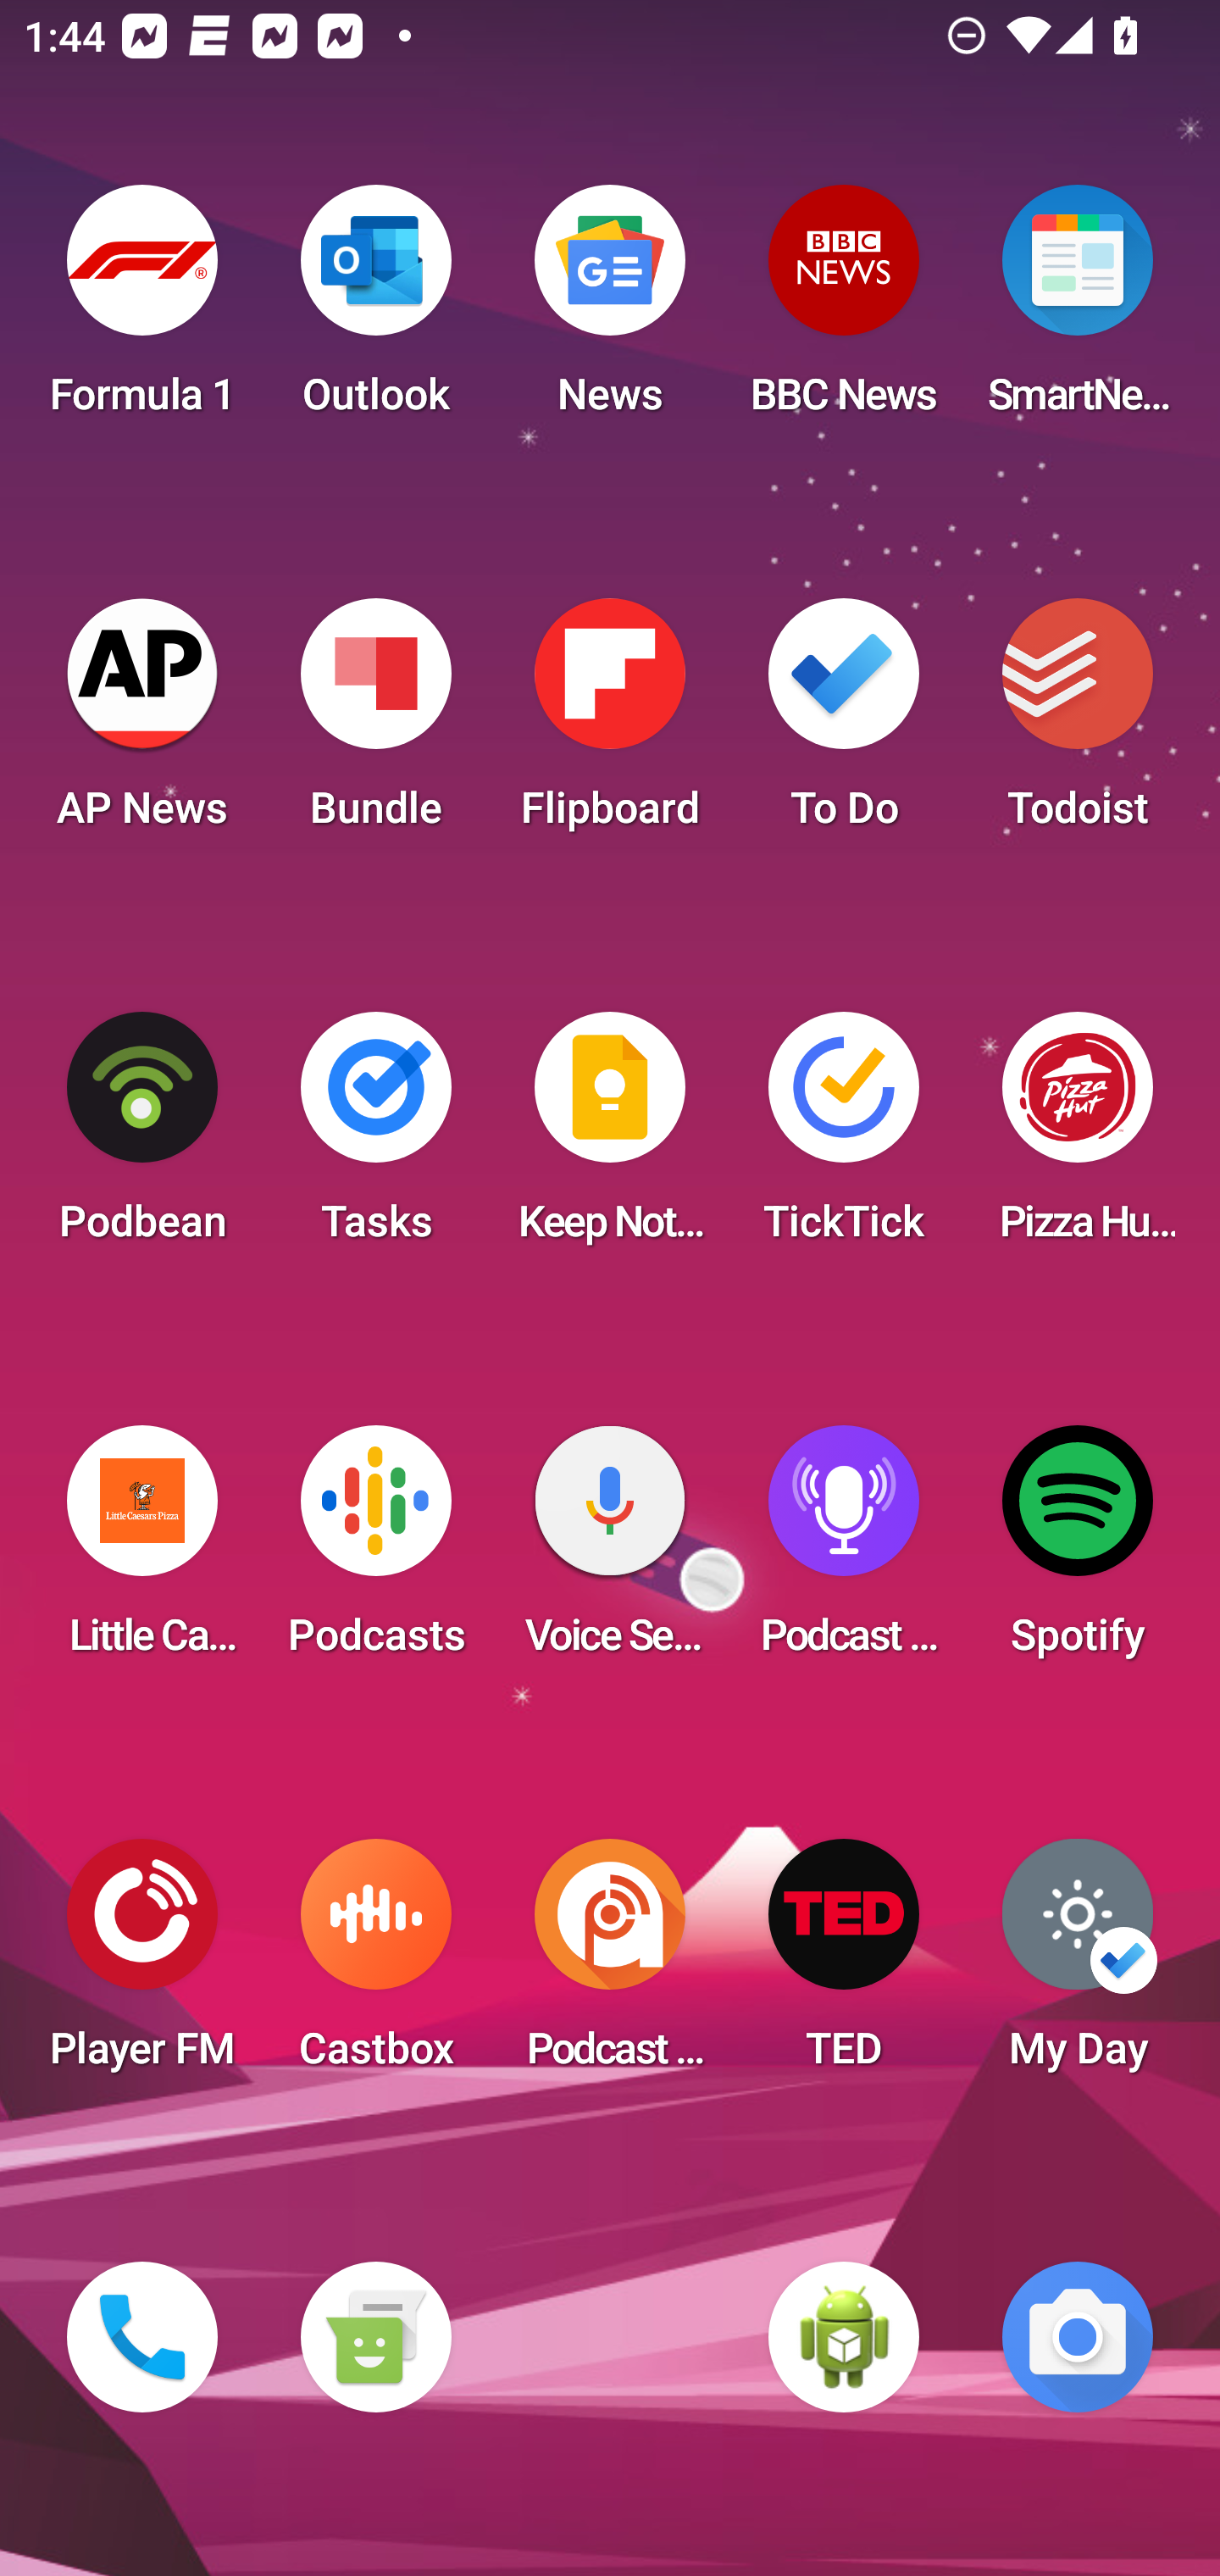  I want to click on Podcasts, so click(375, 1551).